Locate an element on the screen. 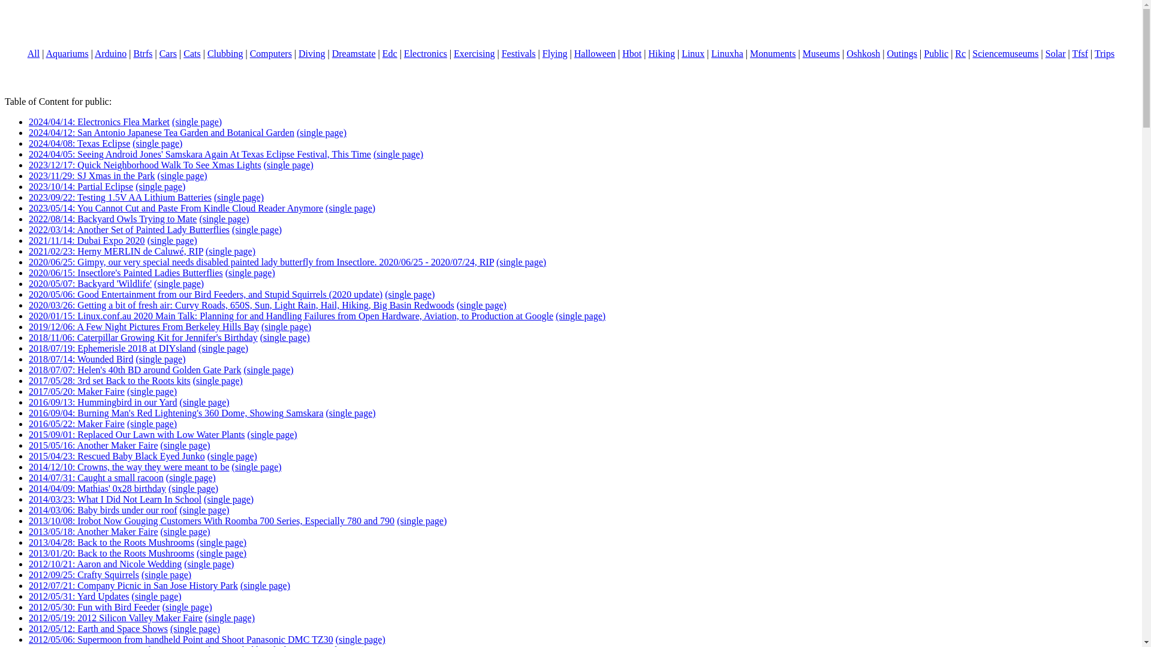  Arduino is located at coordinates (110, 54).